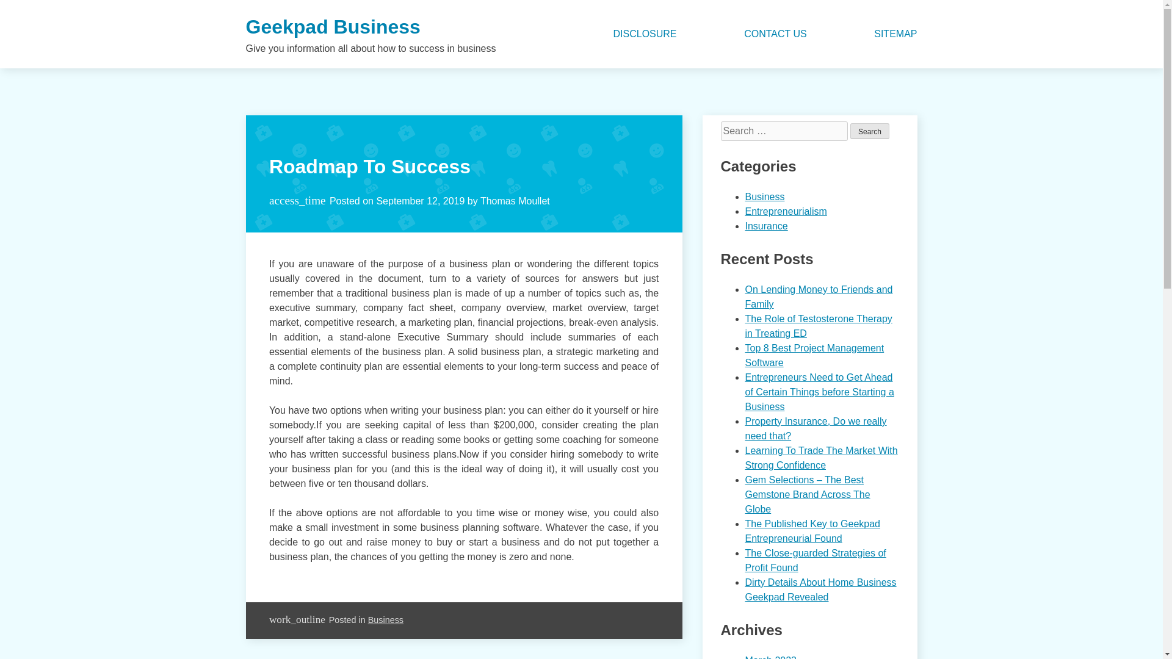 The width and height of the screenshot is (1172, 659). I want to click on Business, so click(385, 619).